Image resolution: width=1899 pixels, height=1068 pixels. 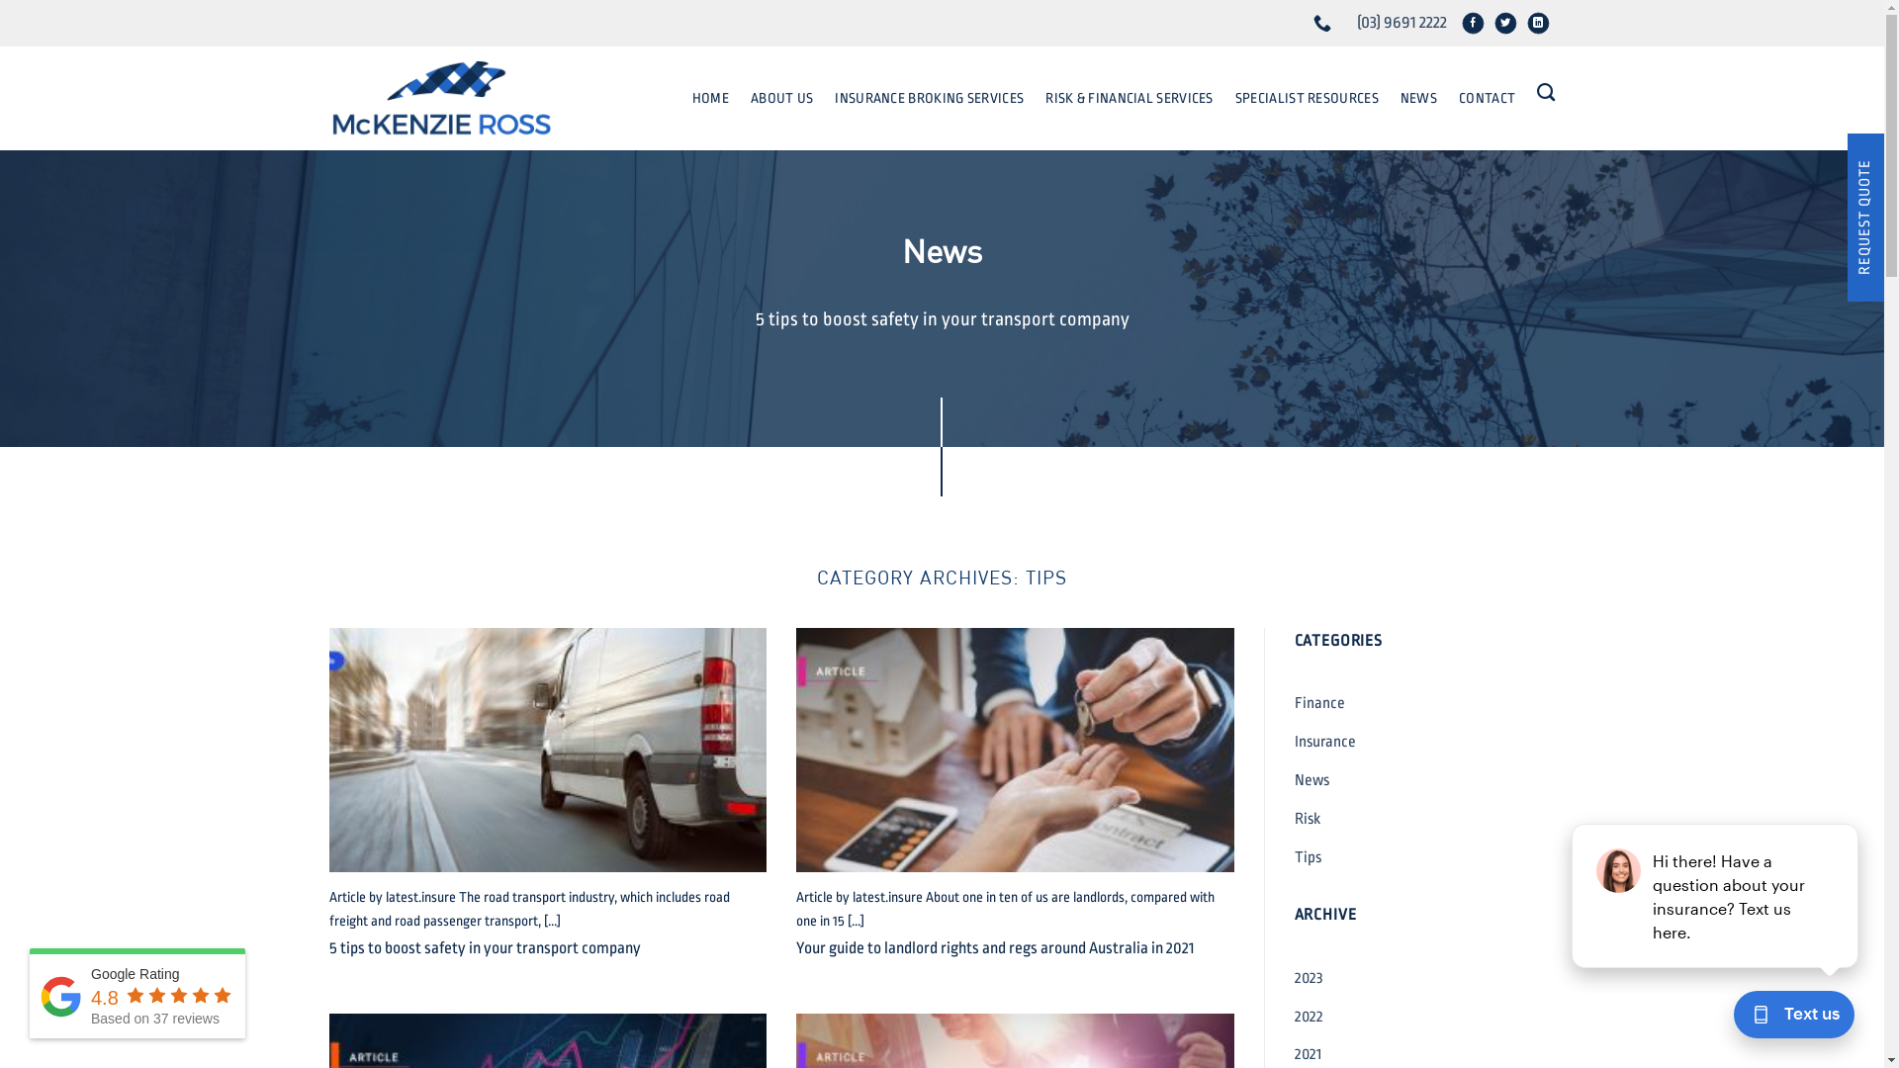 What do you see at coordinates (1319, 704) in the screenshot?
I see `Finance` at bounding box center [1319, 704].